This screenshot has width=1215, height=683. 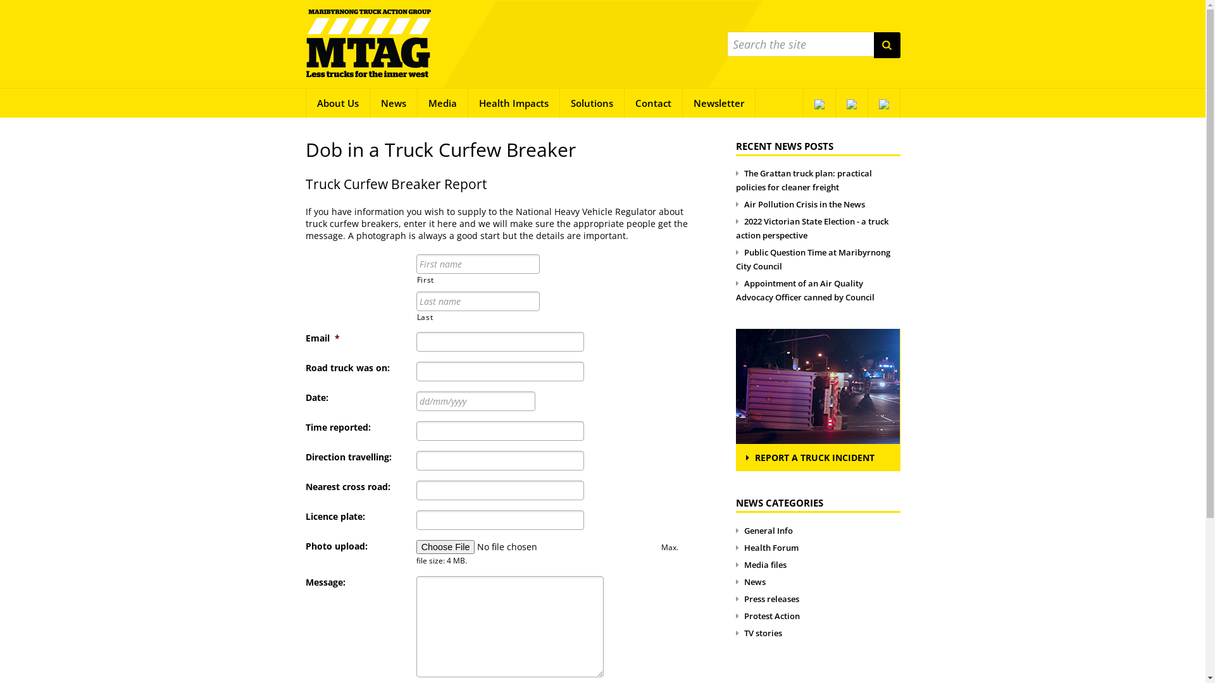 I want to click on Health Impacts, so click(x=514, y=103).